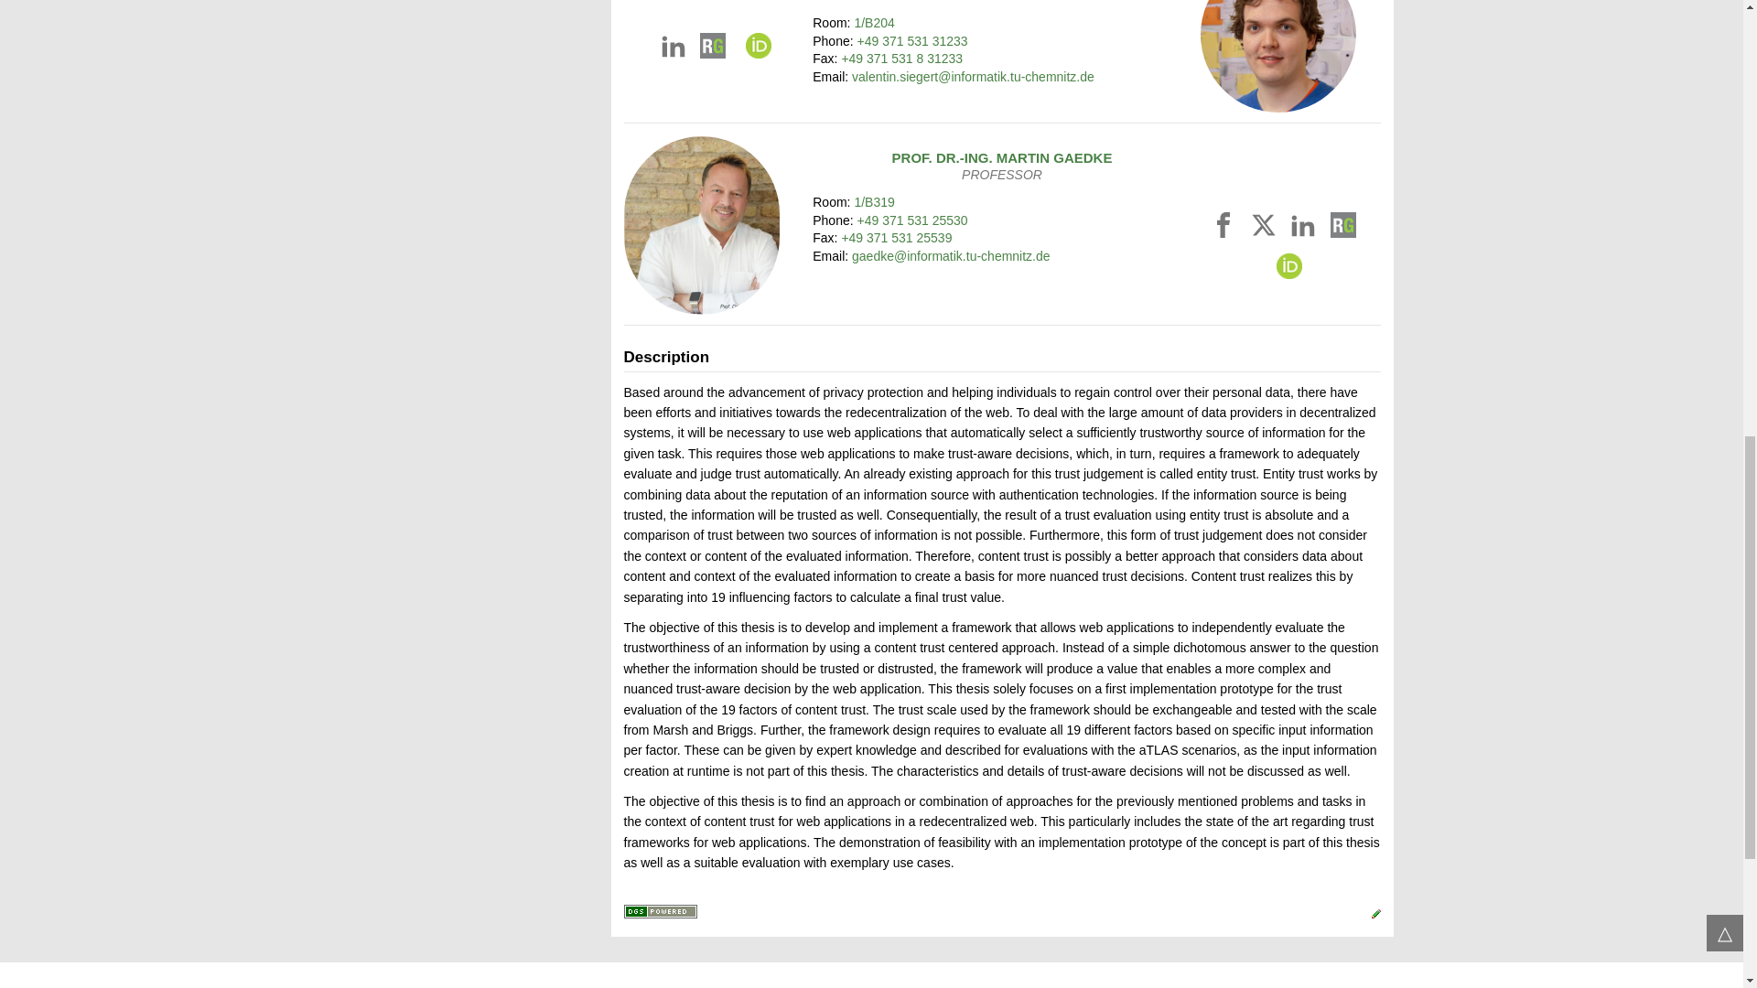  Describe the element at coordinates (675, 49) in the screenshot. I see `LinkedIn Valentin Siegert` at that location.